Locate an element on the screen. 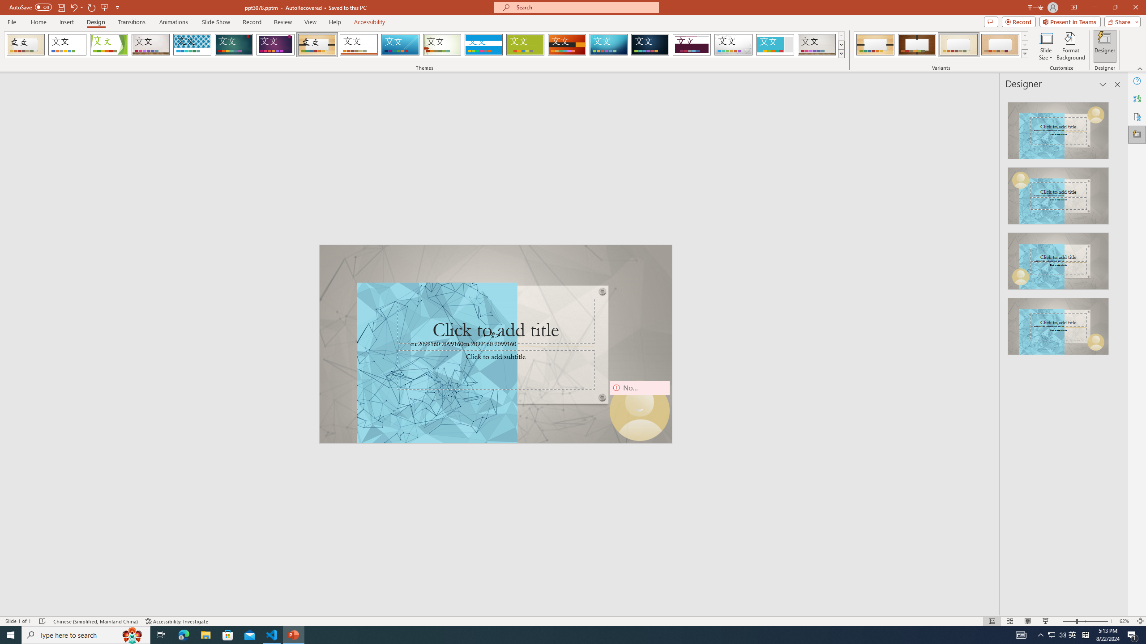 This screenshot has height=644, width=1146. Title actions is located at coordinates (1100, 118).